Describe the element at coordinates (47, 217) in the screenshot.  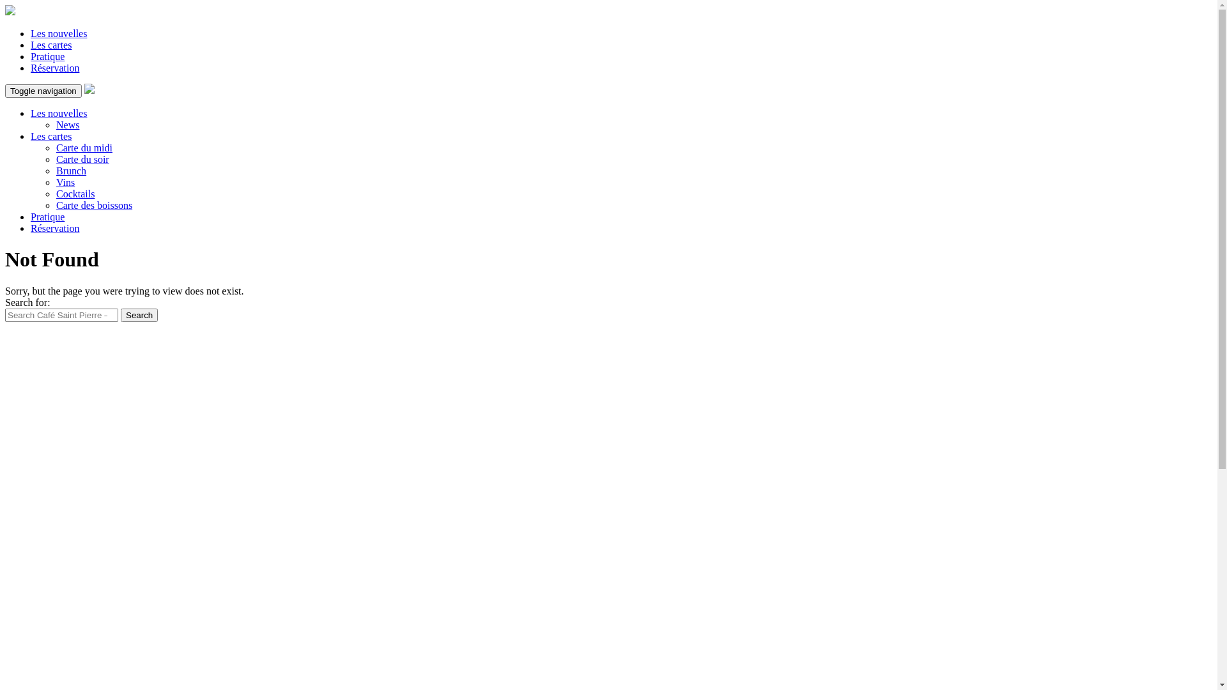
I see `Pratique` at that location.